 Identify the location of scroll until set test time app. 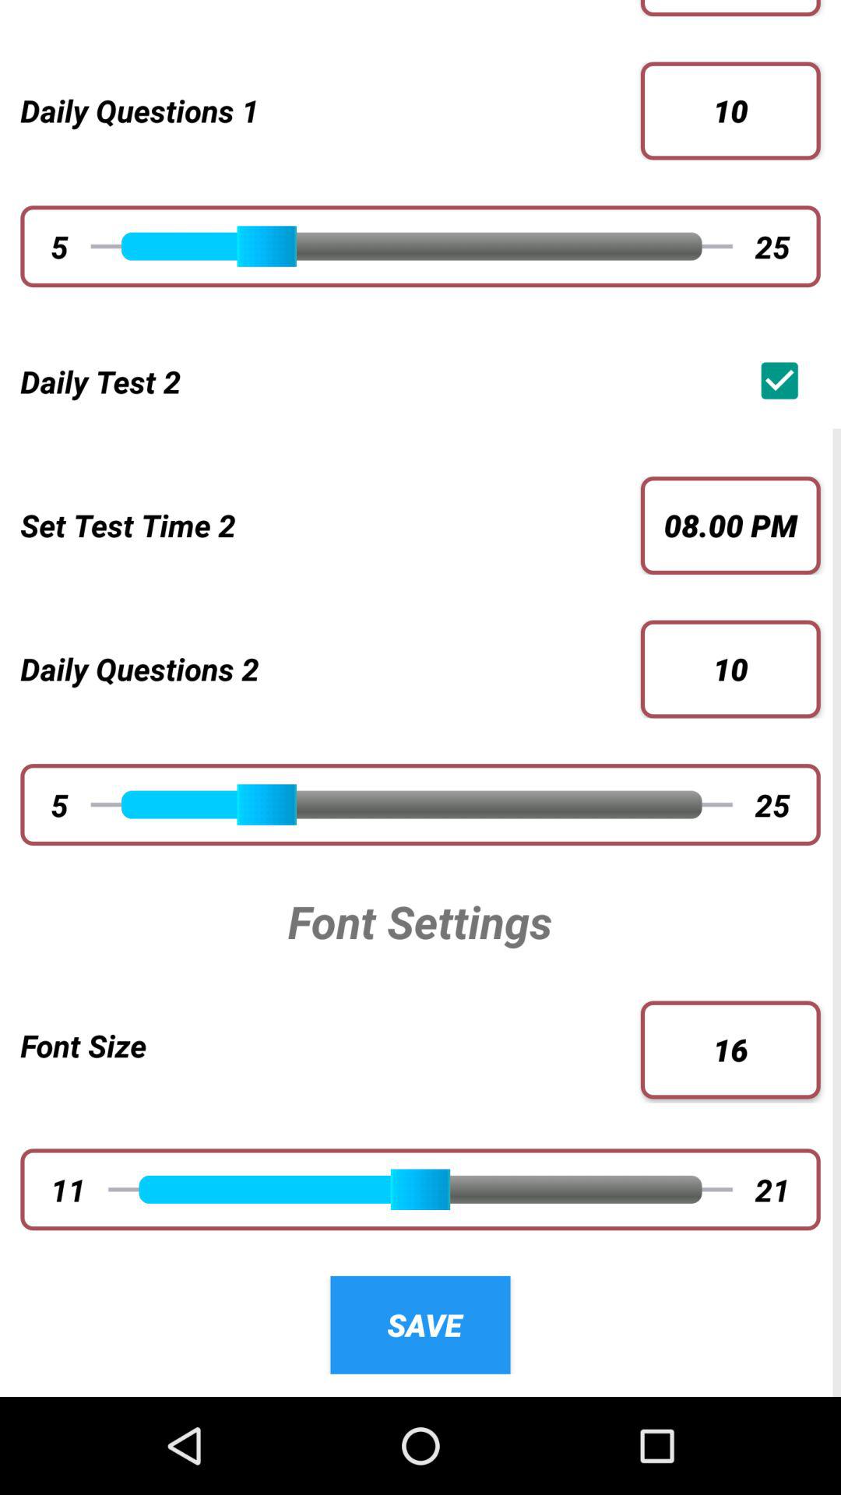
(320, 525).